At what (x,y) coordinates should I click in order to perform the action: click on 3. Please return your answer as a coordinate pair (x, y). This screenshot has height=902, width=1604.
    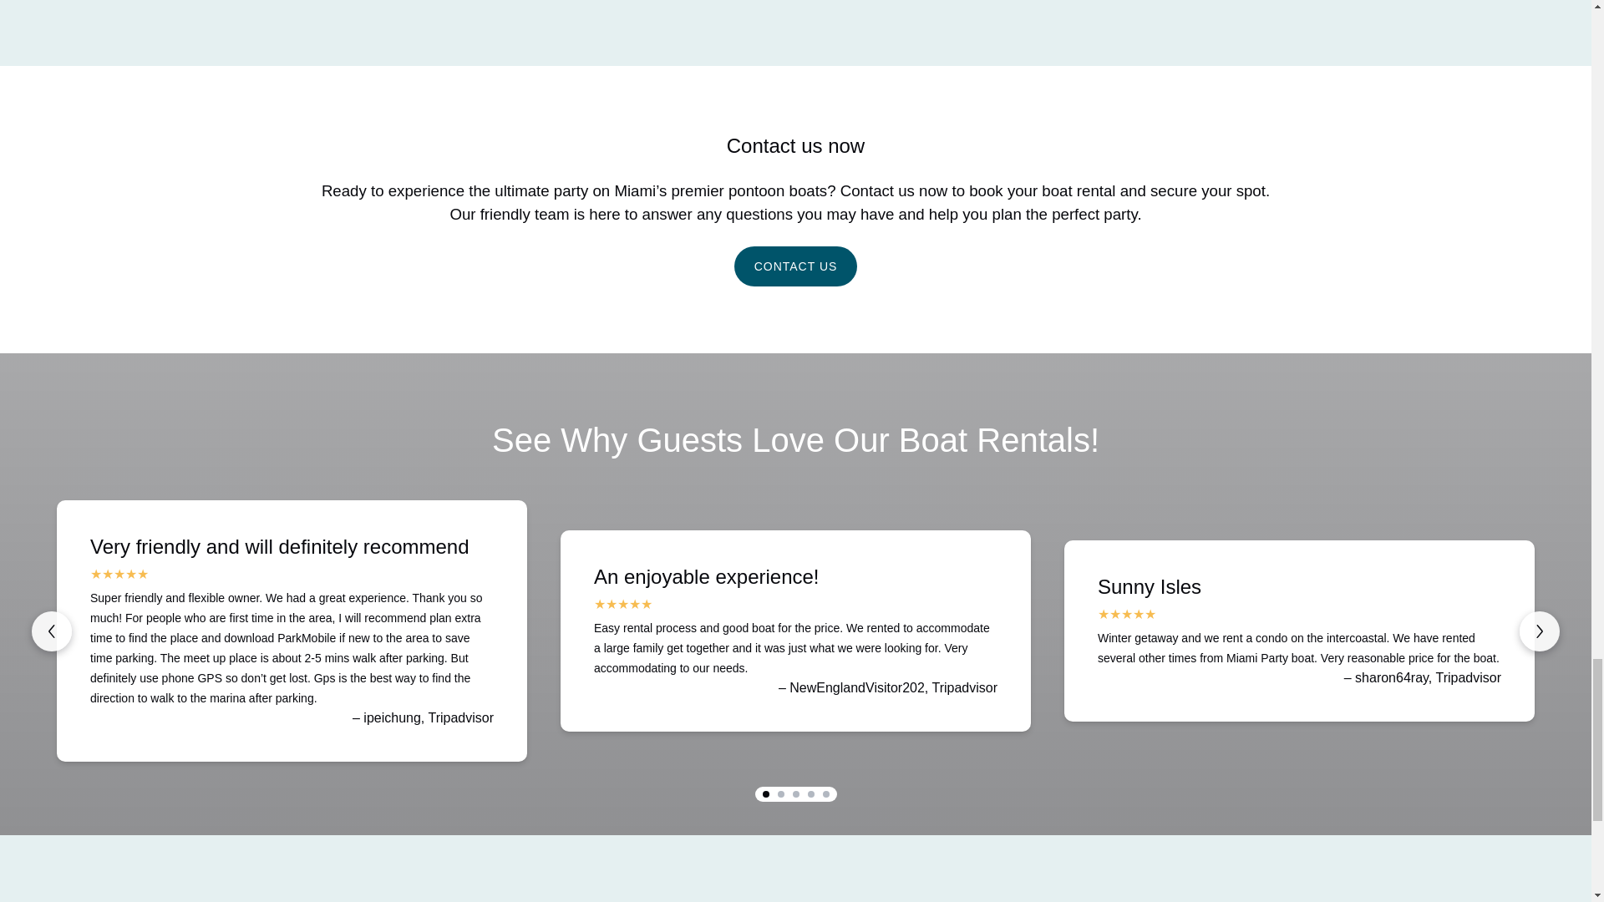
    Looking at the image, I should click on (795, 793).